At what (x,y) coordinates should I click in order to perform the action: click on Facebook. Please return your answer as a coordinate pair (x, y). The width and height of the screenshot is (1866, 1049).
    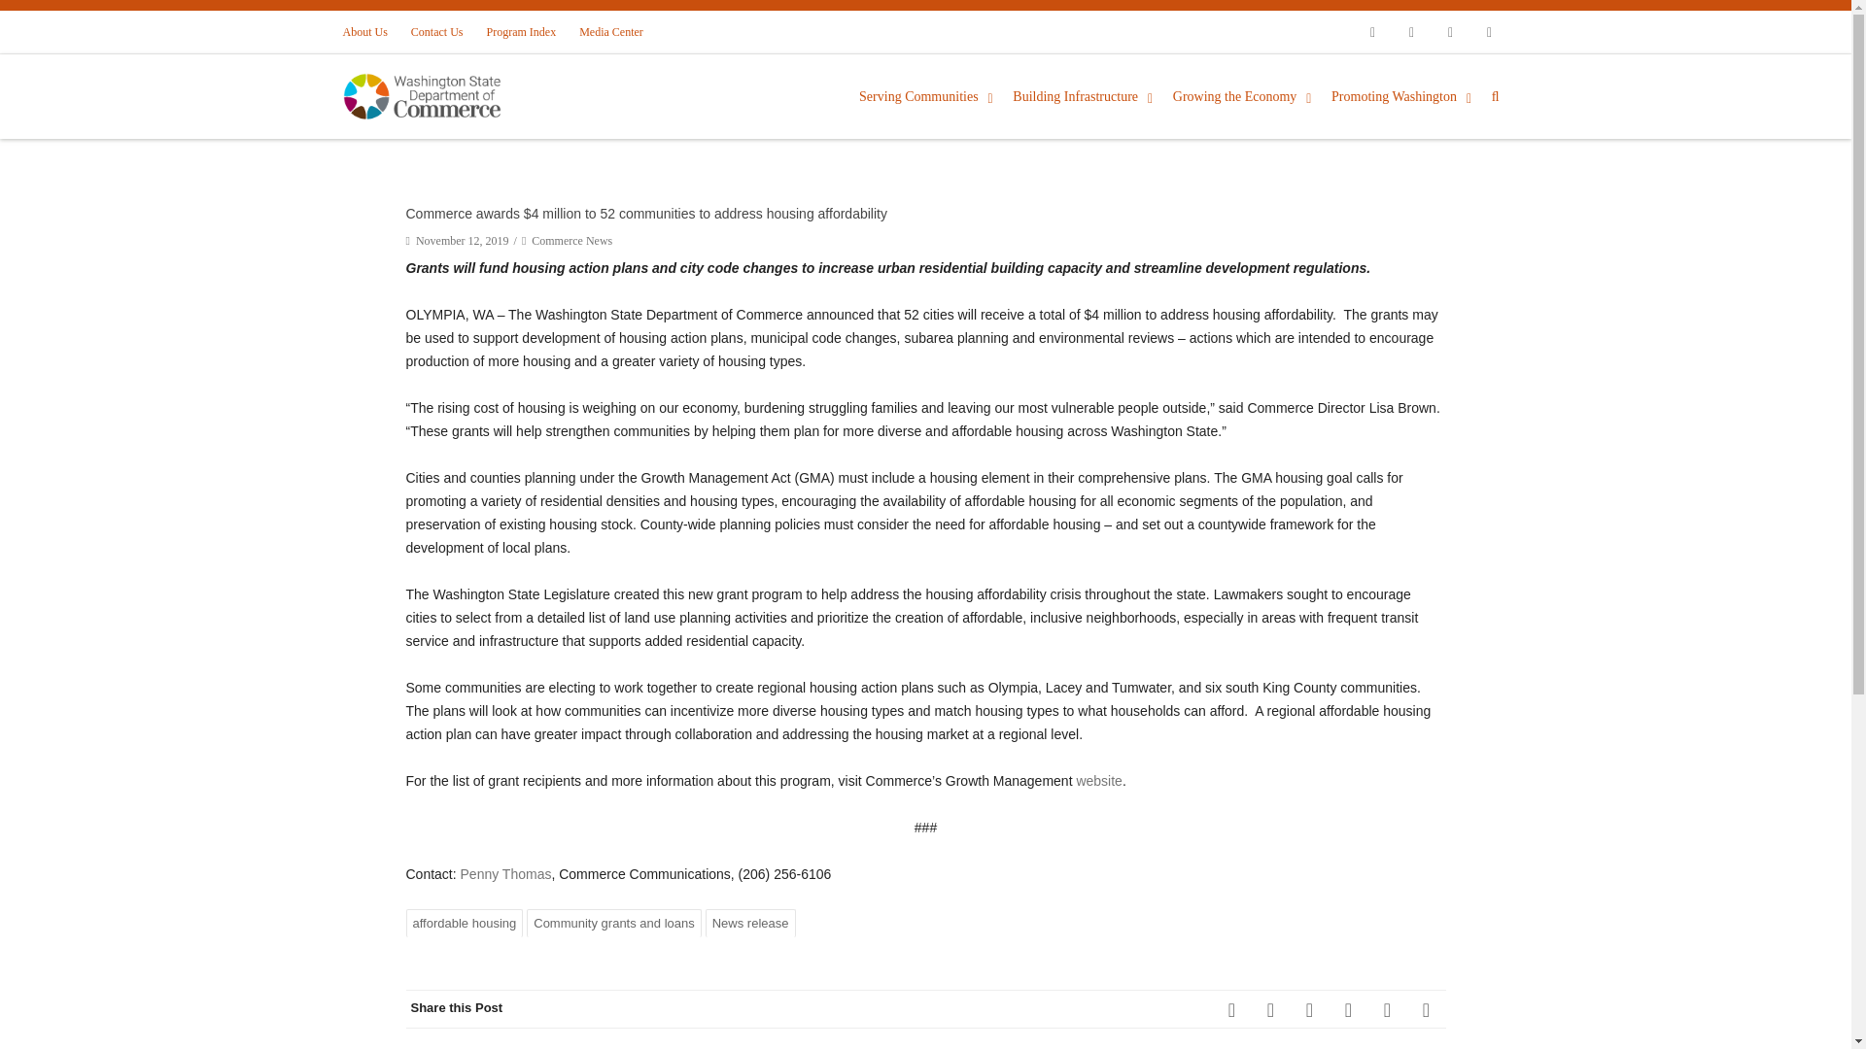
    Looking at the image, I should click on (1372, 31).